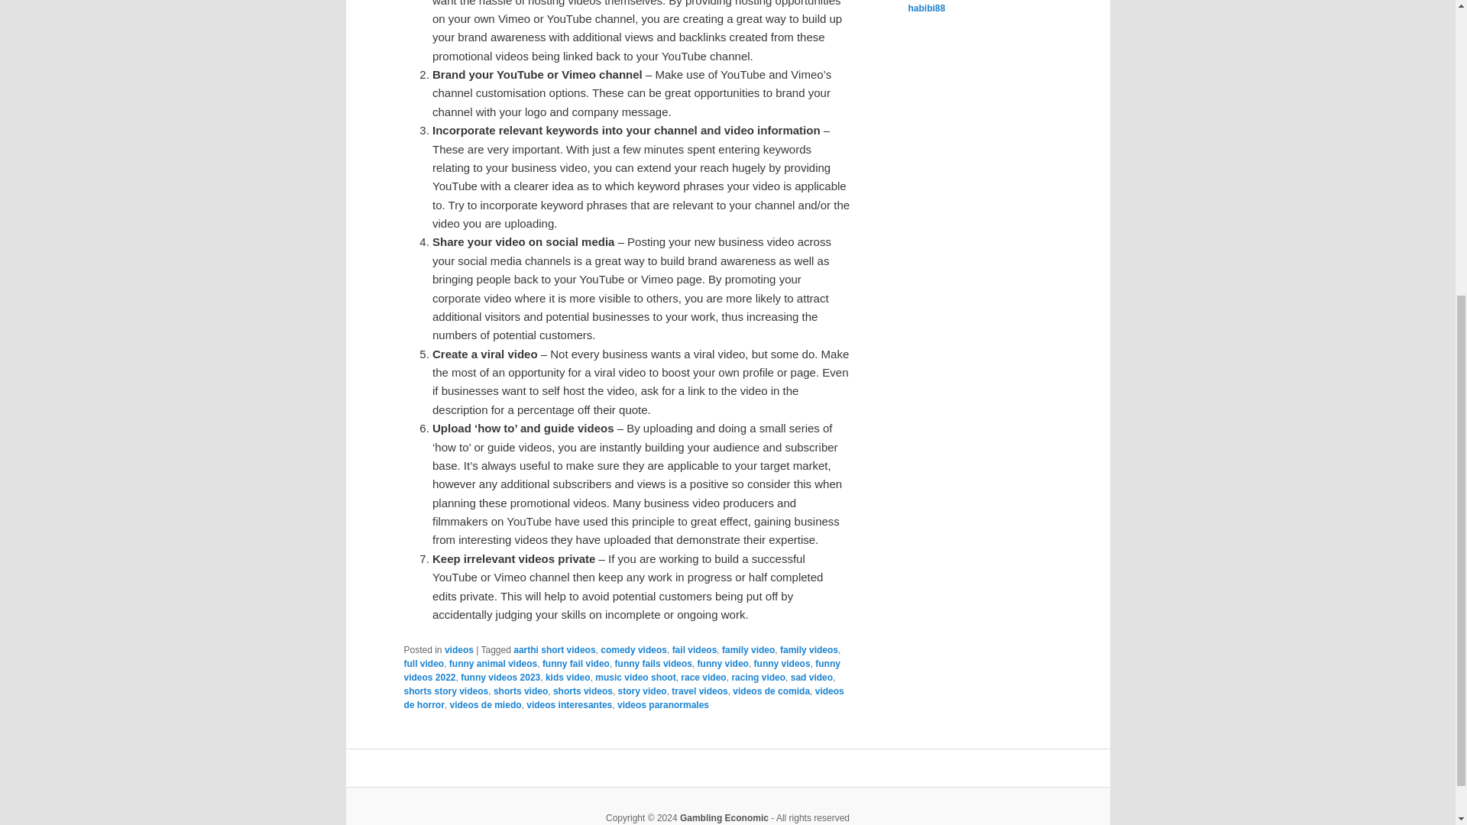  I want to click on family videos, so click(808, 649).